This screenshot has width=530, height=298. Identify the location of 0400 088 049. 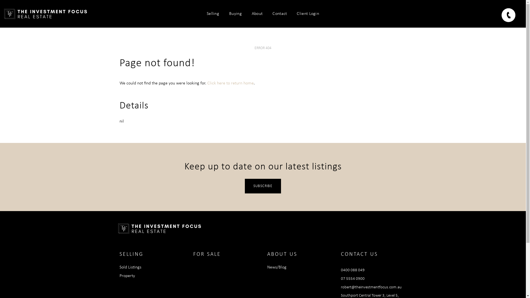
(353, 270).